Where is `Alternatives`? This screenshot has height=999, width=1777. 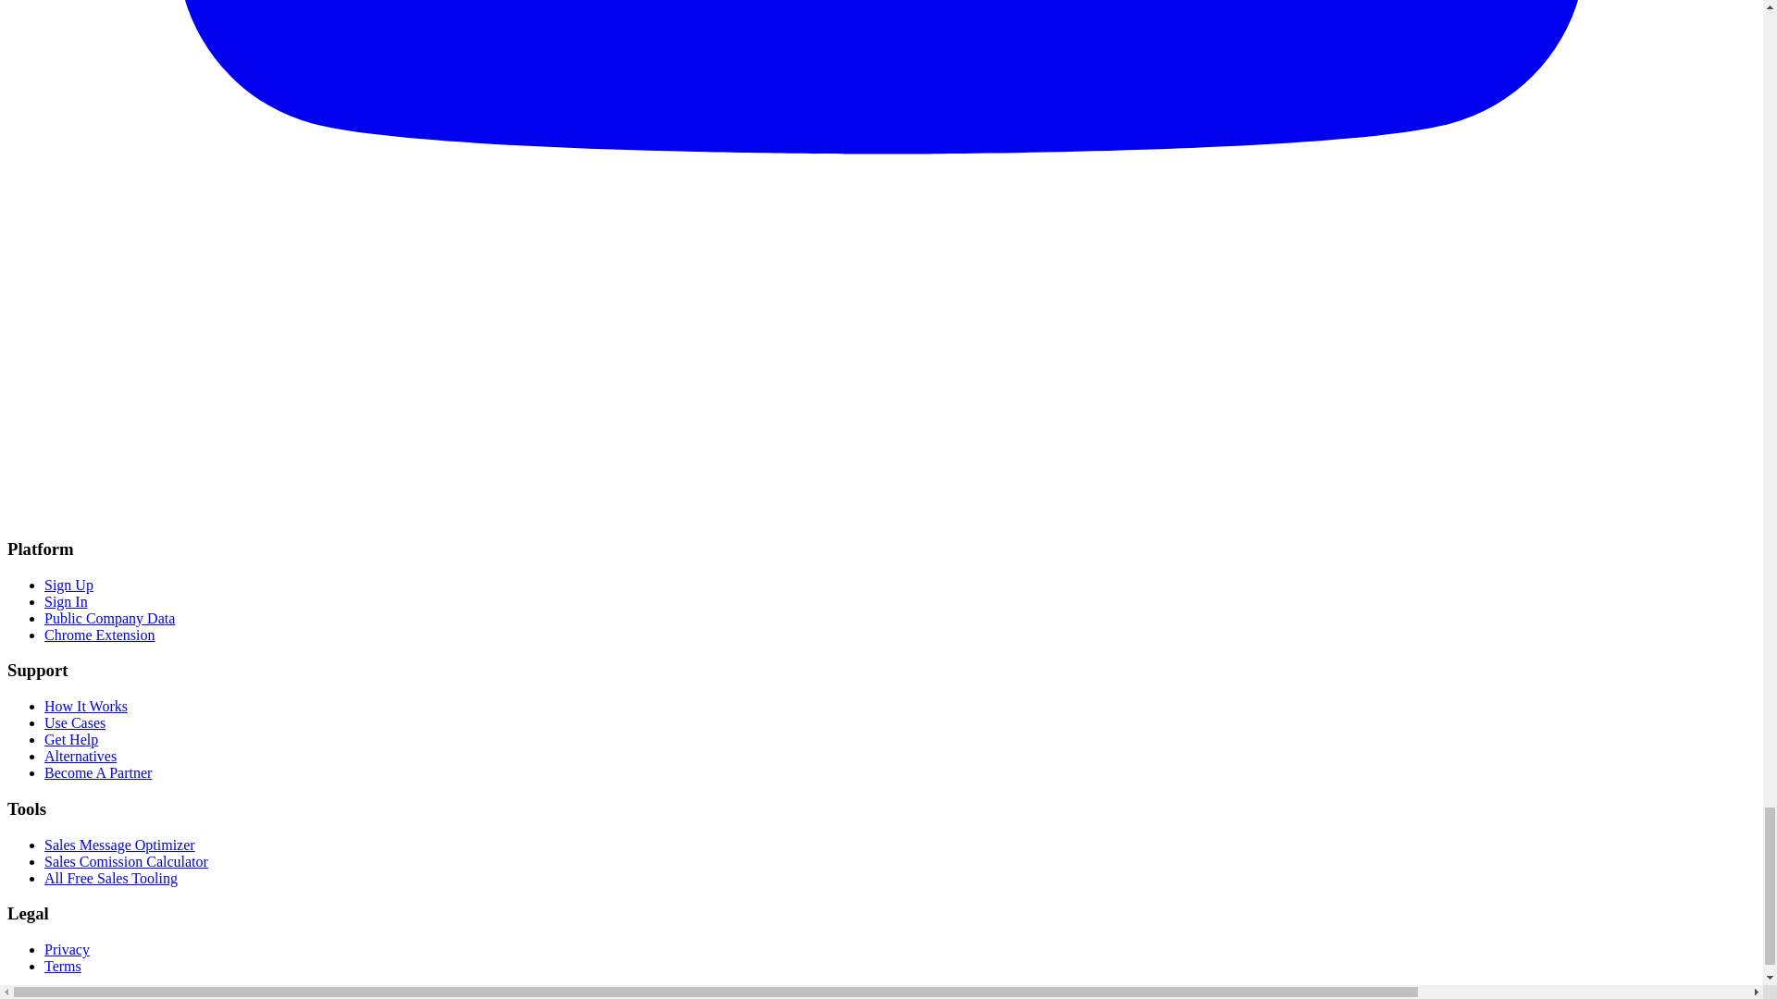 Alternatives is located at coordinates (81, 756).